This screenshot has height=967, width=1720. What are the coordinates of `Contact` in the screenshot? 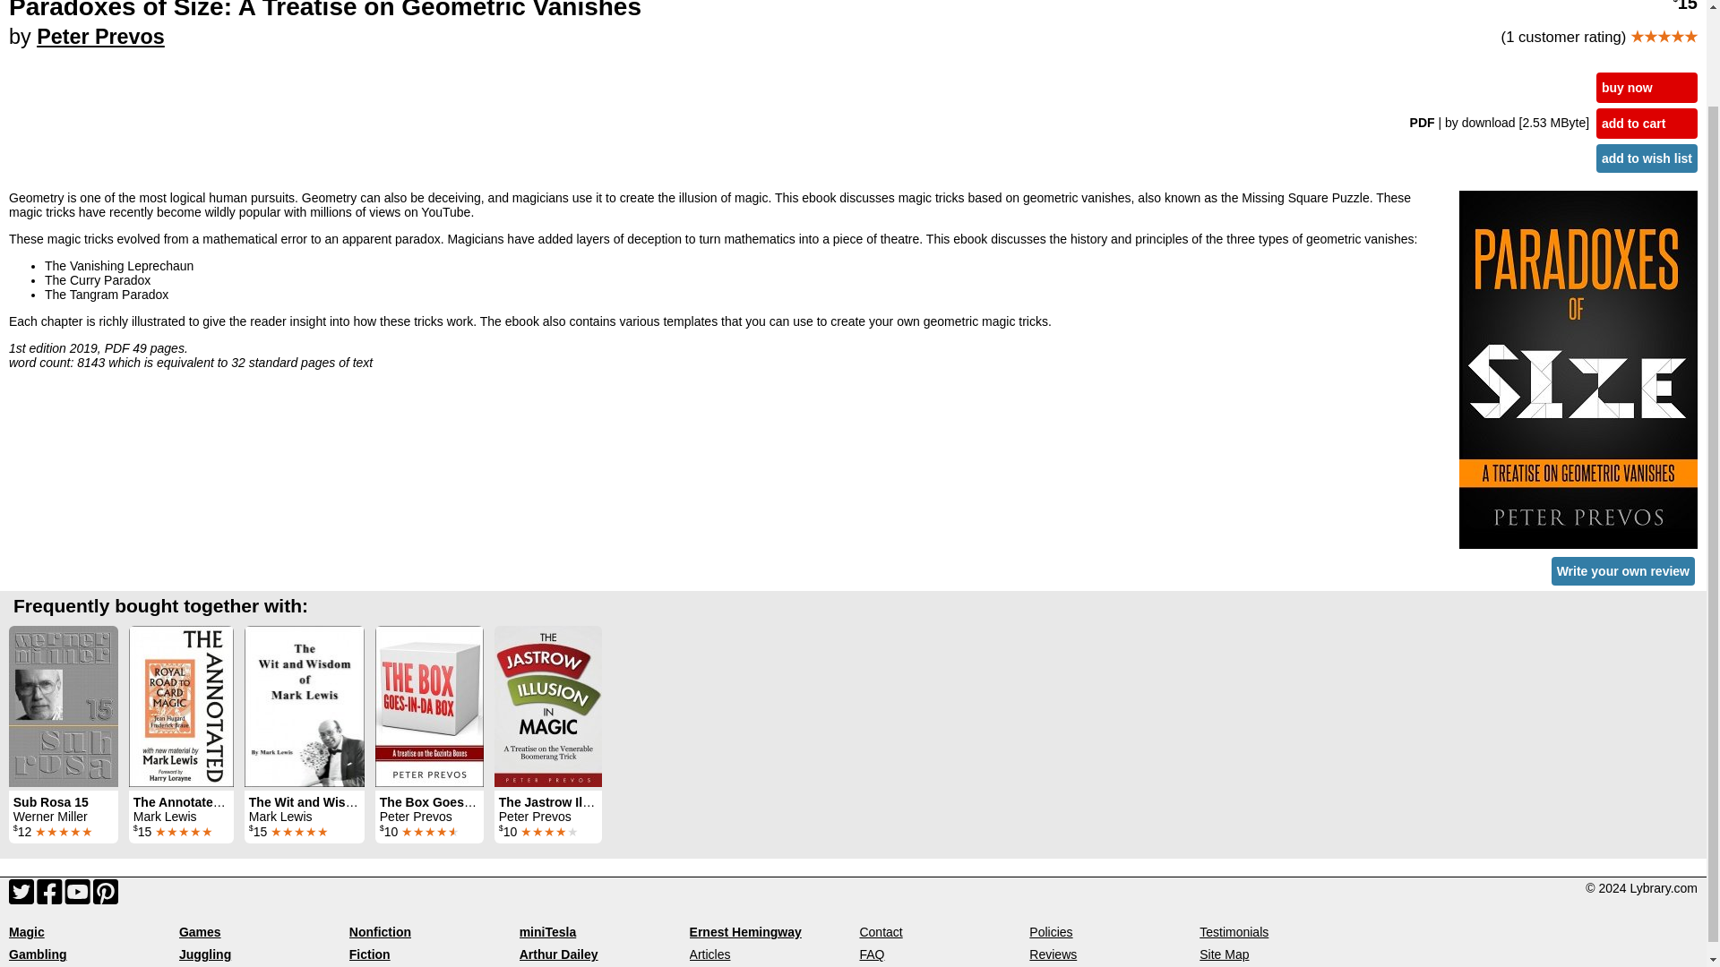 It's located at (880, 931).